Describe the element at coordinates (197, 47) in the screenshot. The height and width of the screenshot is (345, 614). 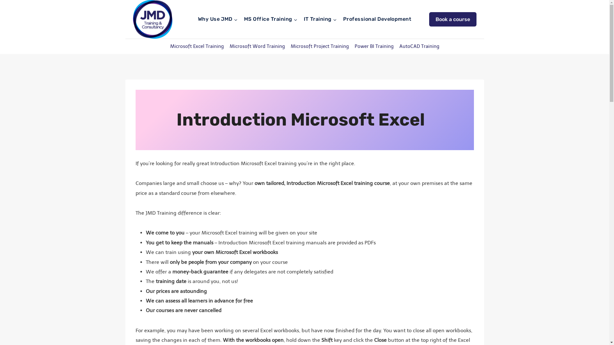
I see `Microsoft Excel Training` at that location.